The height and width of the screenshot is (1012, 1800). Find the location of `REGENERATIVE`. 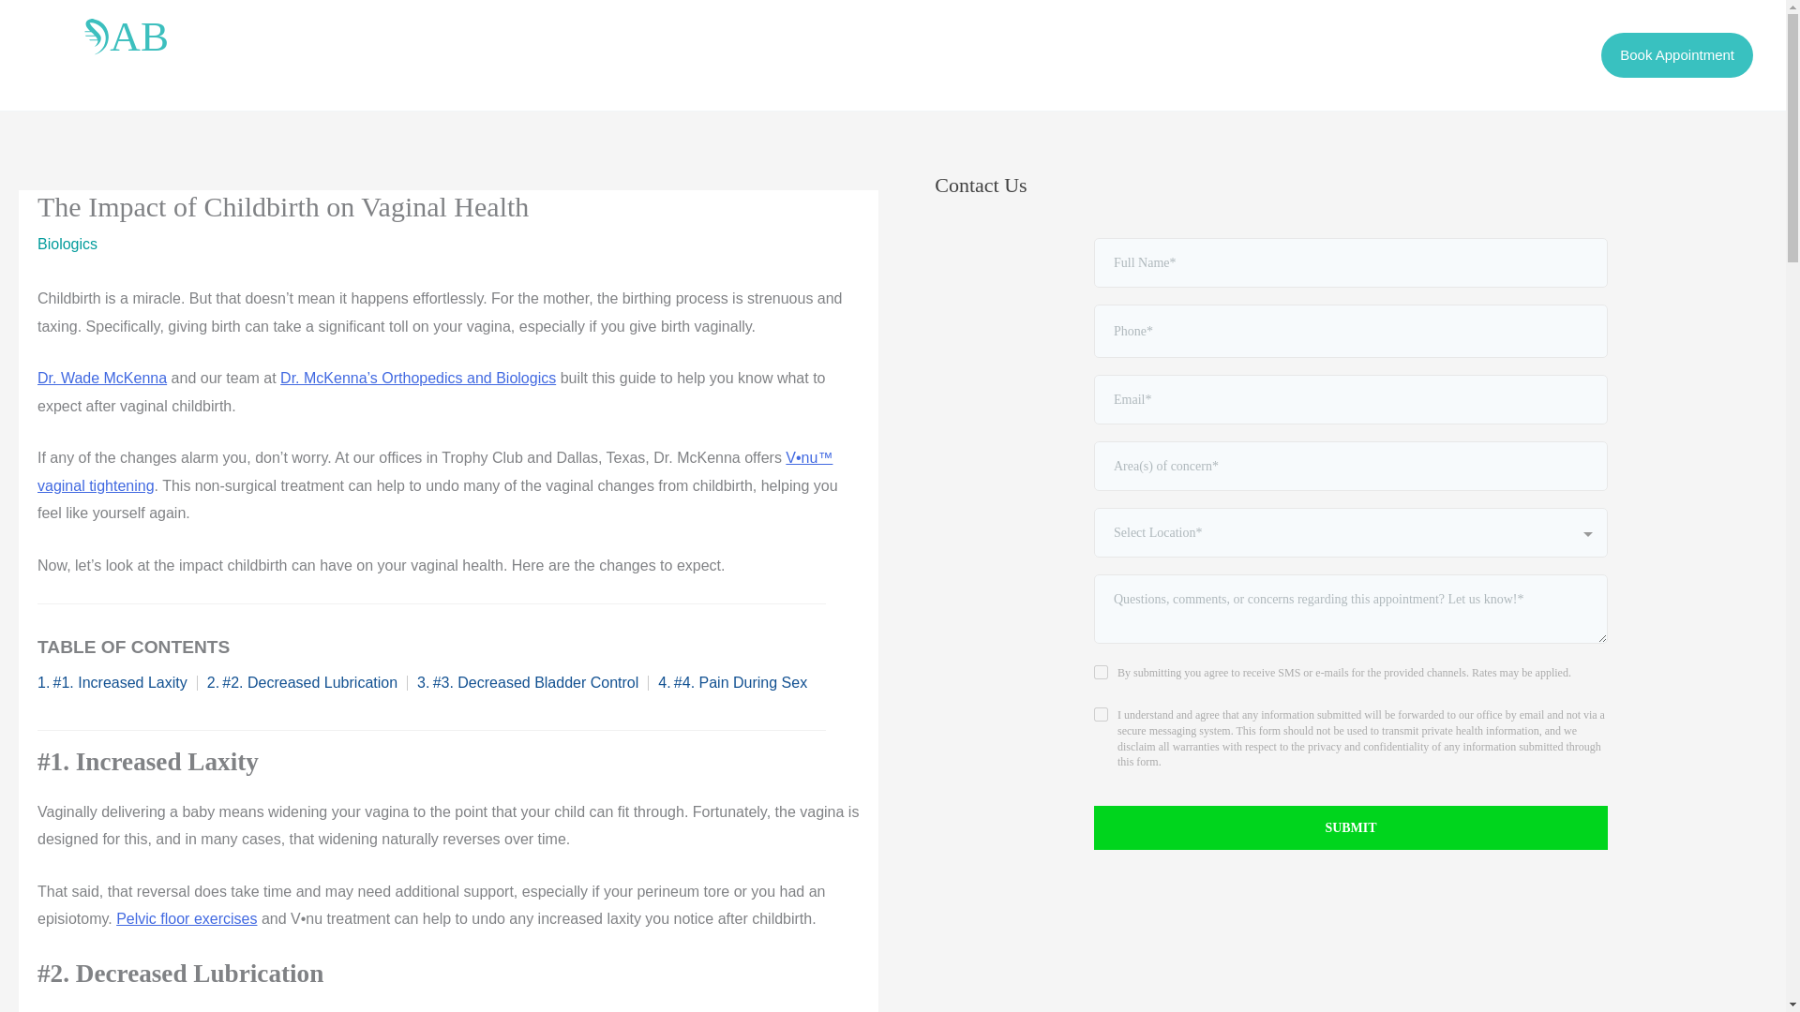

REGENERATIVE is located at coordinates (289, 55).